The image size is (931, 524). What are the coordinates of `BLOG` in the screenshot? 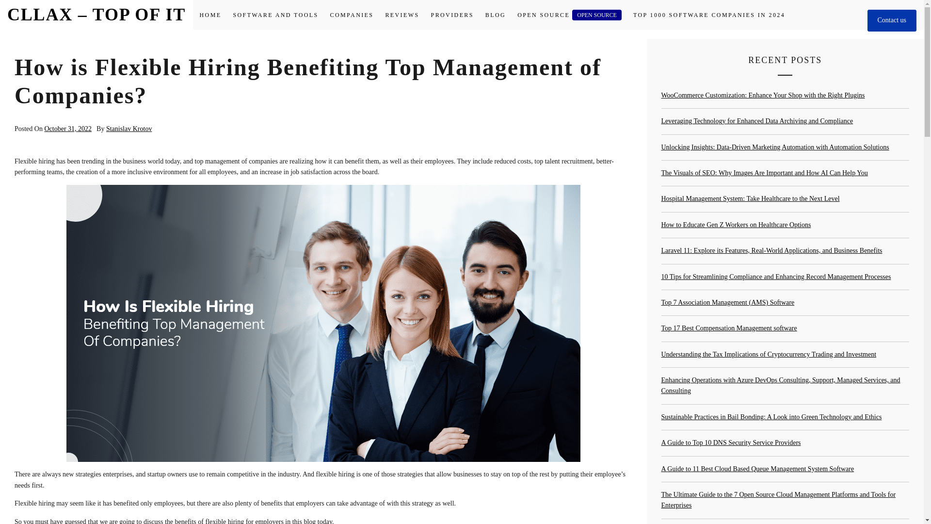 It's located at (495, 15).